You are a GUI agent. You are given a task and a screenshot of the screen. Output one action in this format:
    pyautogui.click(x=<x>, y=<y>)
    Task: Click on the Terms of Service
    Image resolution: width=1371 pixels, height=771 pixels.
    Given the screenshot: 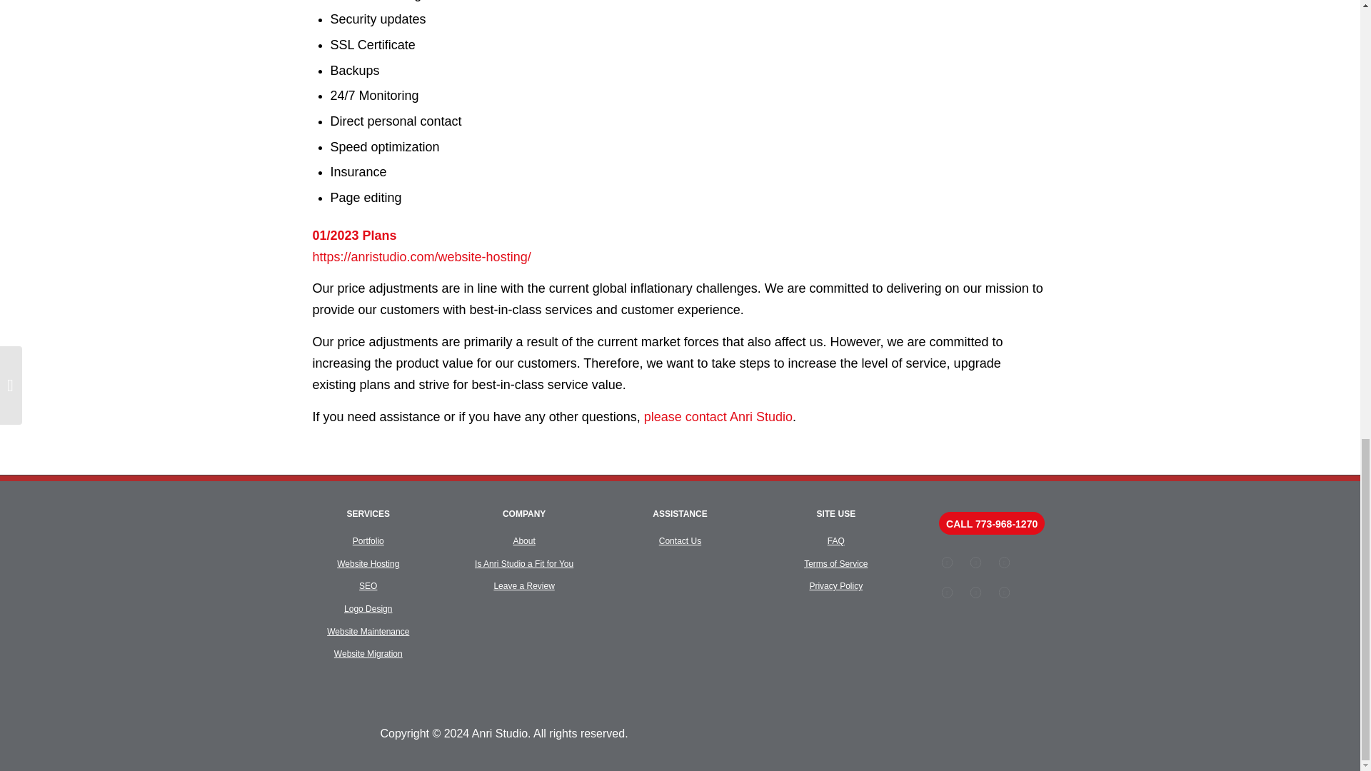 What is the action you would take?
    pyautogui.click(x=835, y=564)
    